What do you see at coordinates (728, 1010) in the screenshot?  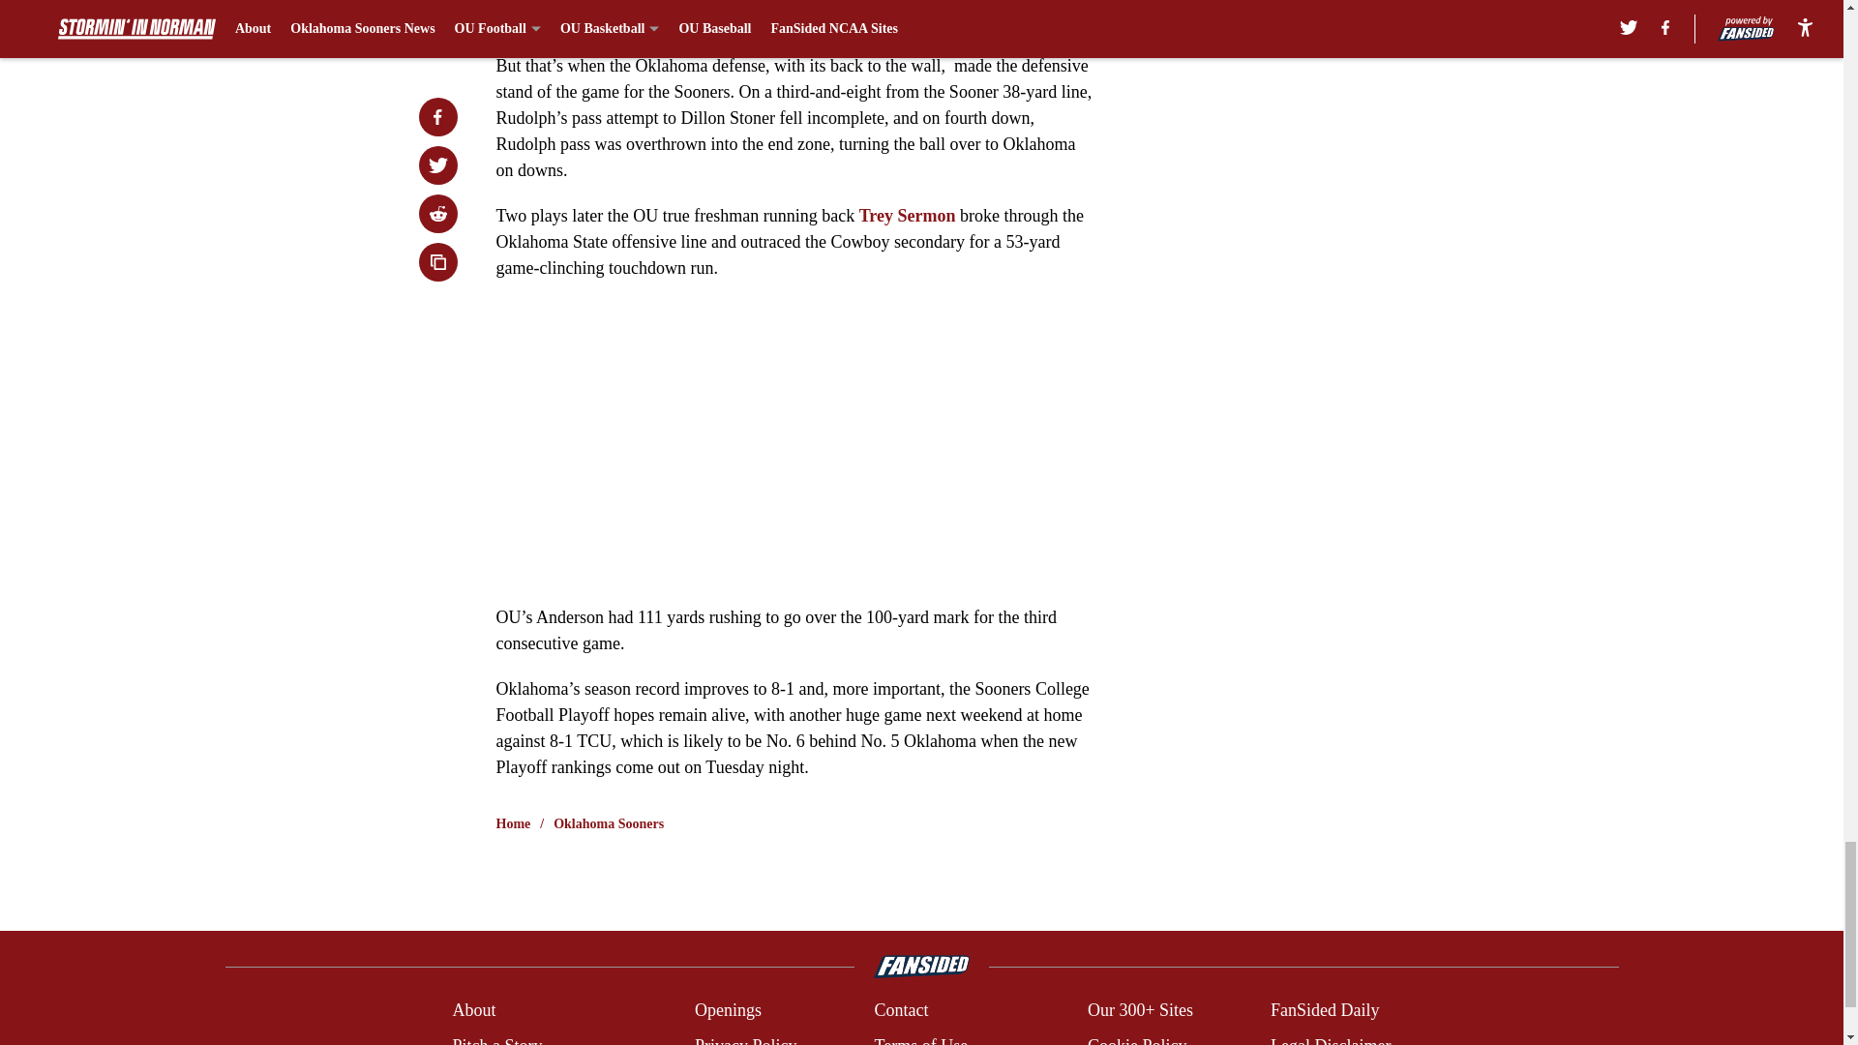 I see `Openings` at bounding box center [728, 1010].